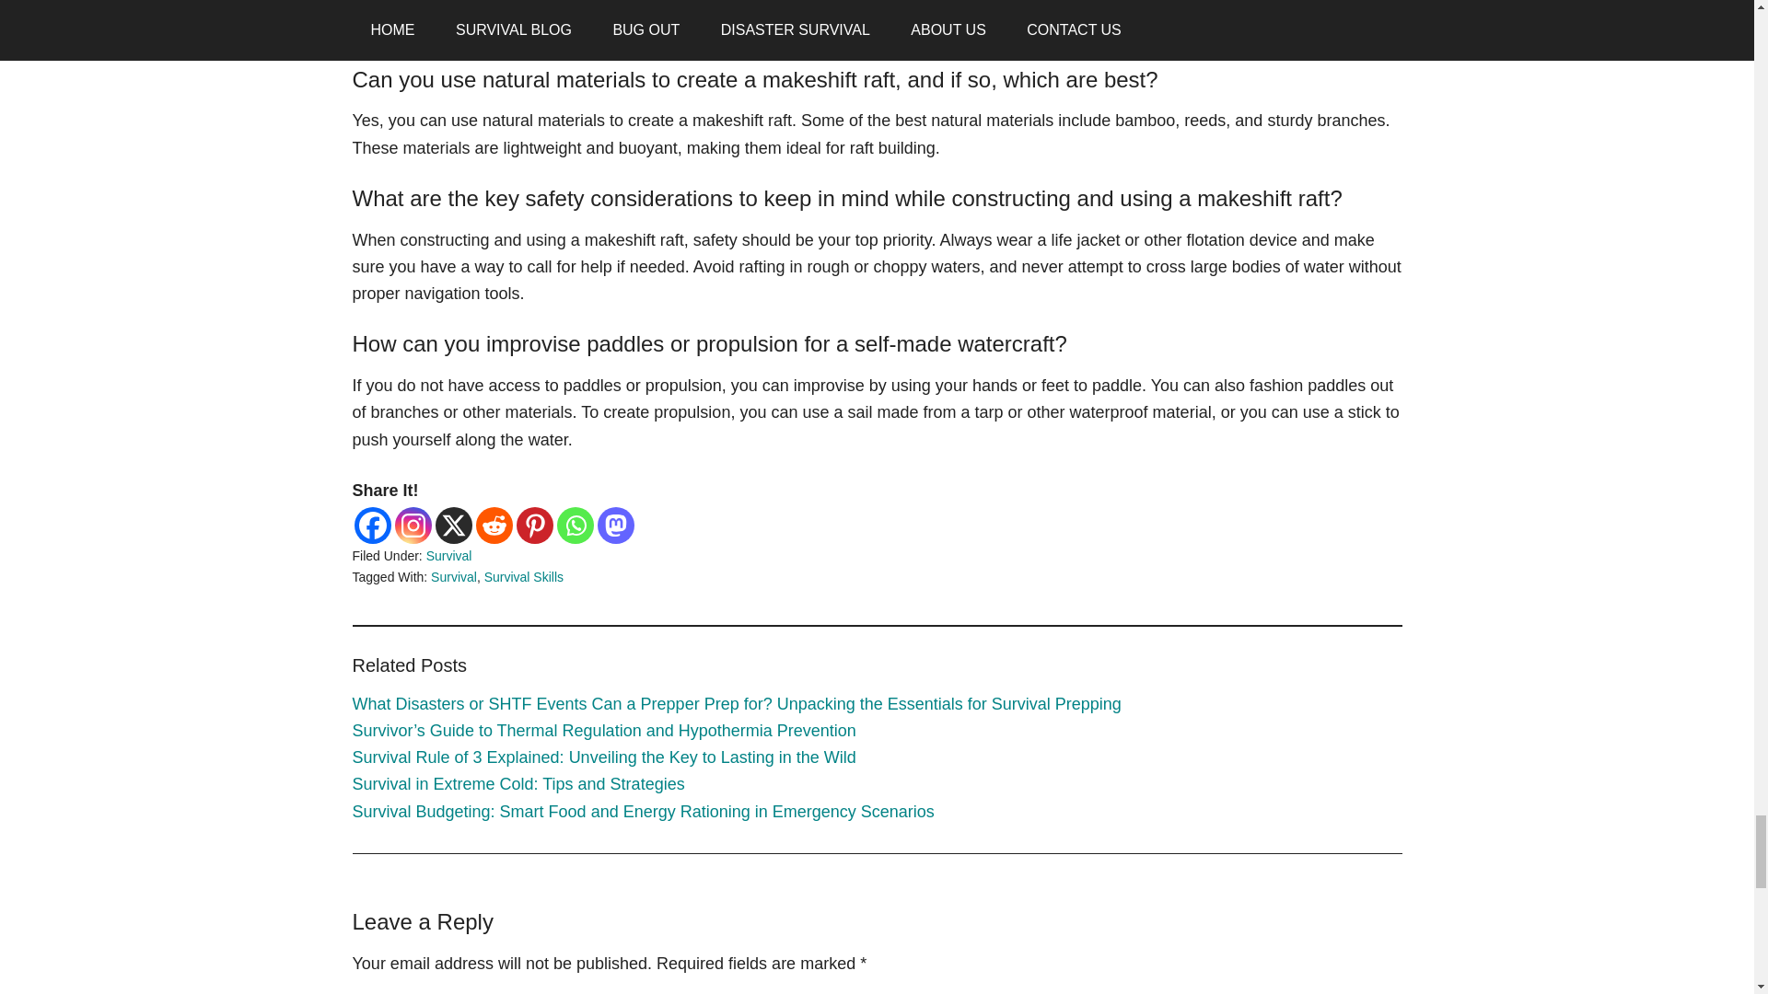  What do you see at coordinates (454, 576) in the screenshot?
I see `Survival` at bounding box center [454, 576].